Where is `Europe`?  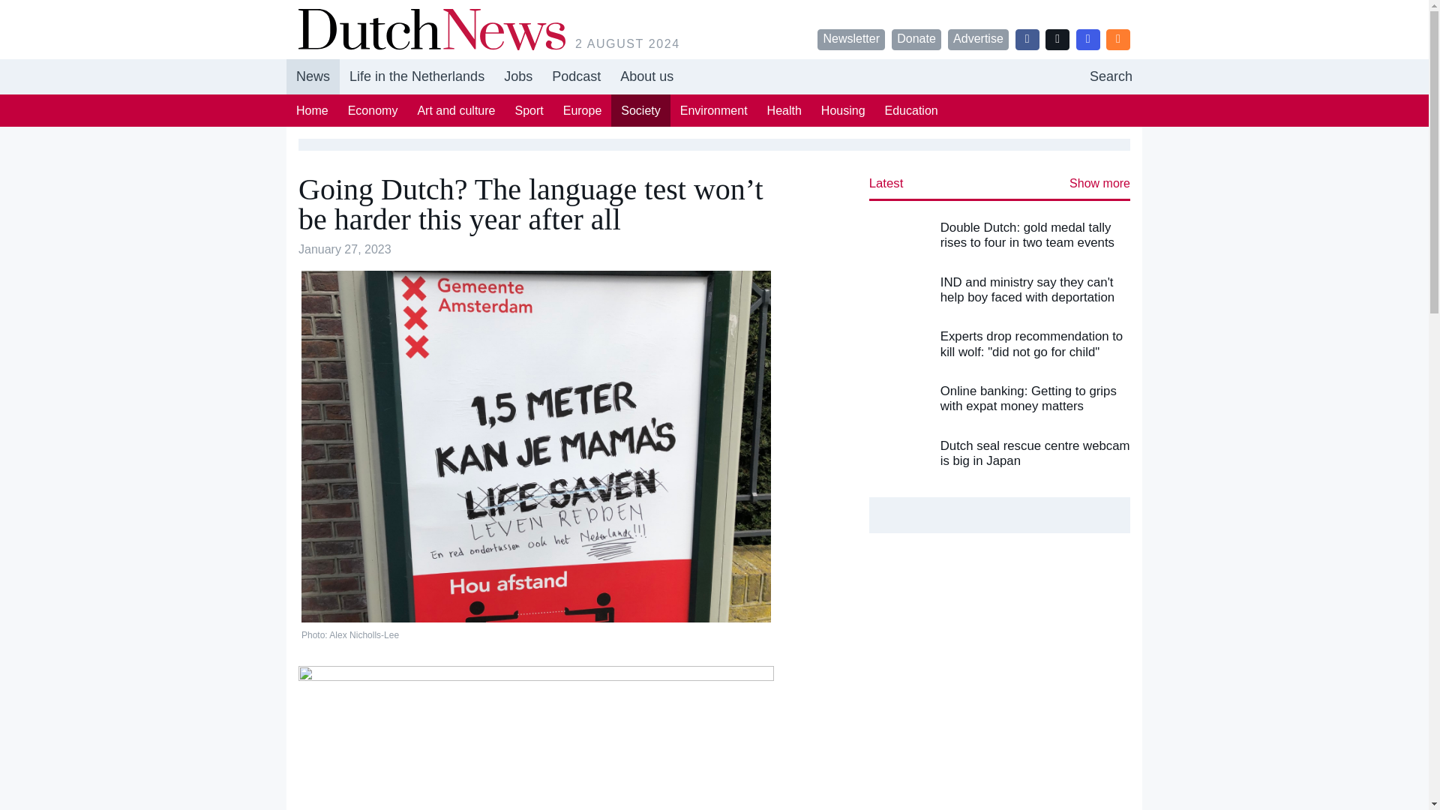 Europe is located at coordinates (517, 76).